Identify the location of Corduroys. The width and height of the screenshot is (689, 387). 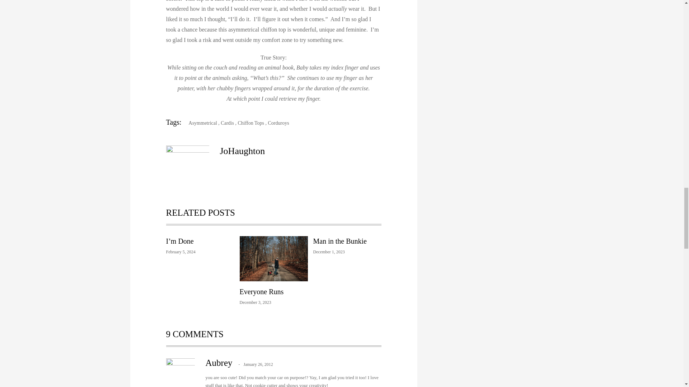
(278, 123).